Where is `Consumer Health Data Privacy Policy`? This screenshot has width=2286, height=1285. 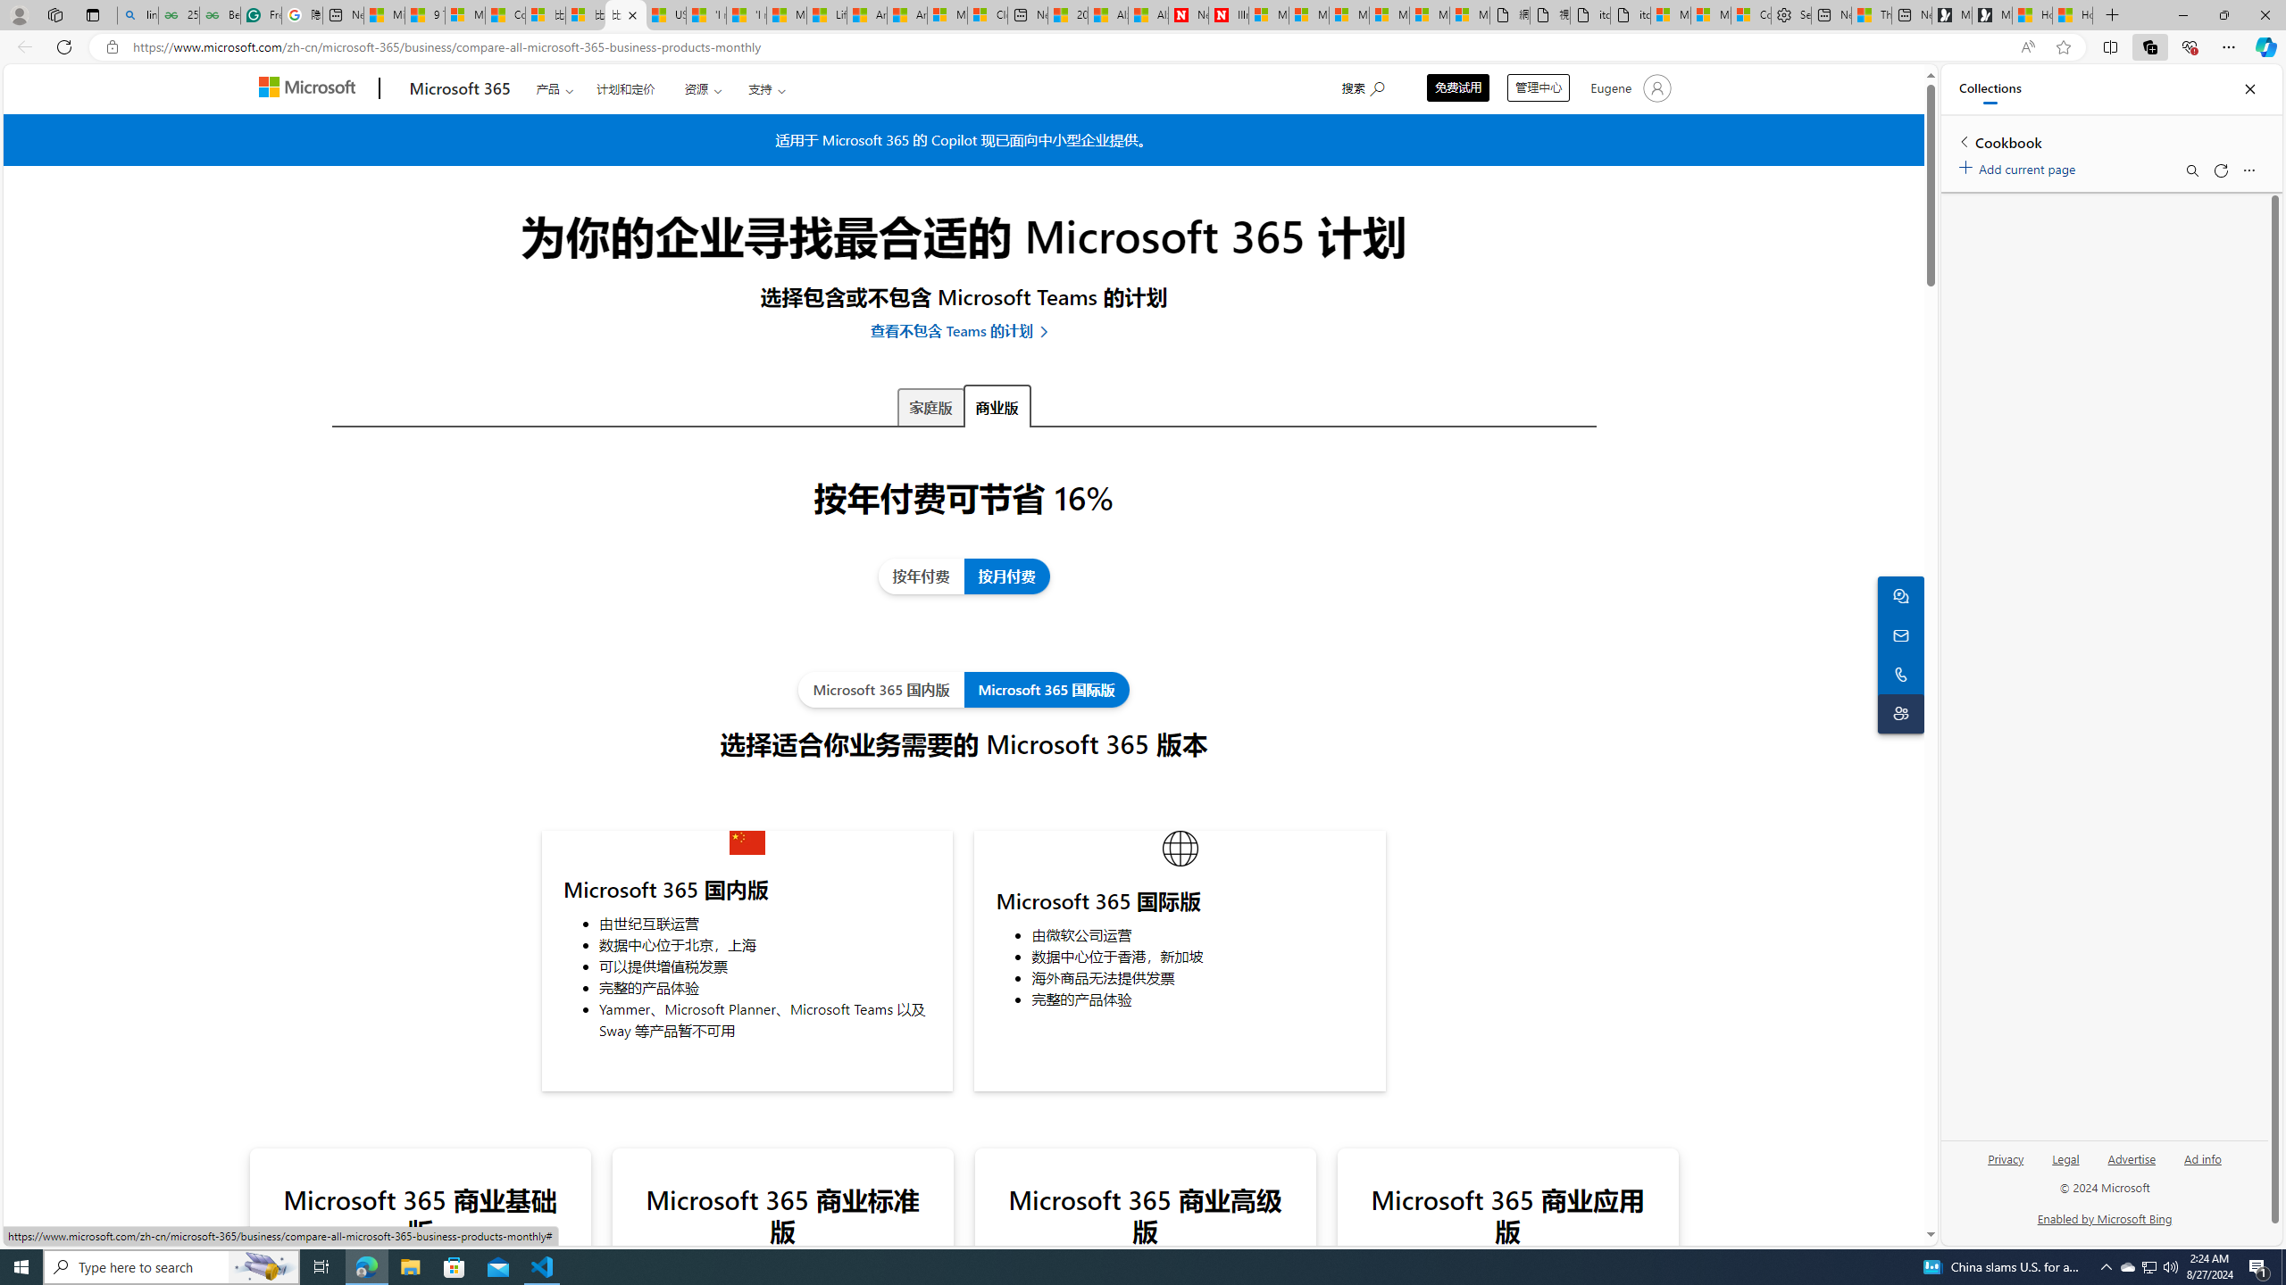
Consumer Health Data Privacy Policy is located at coordinates (1750, 15).